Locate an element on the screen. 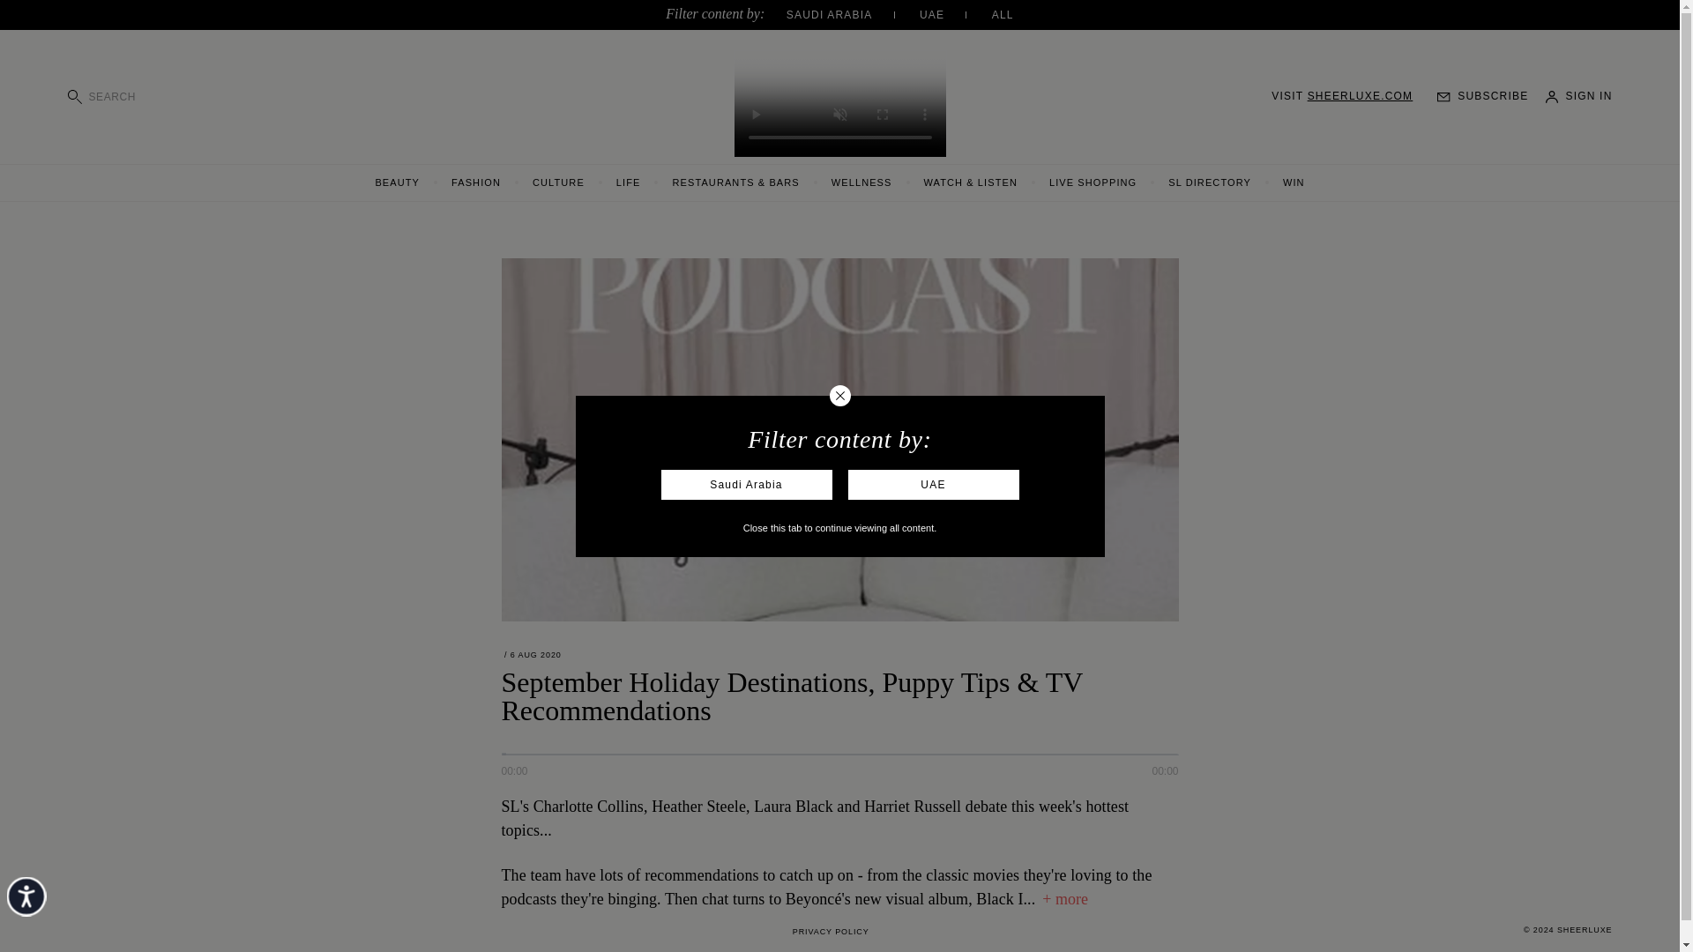  ALL is located at coordinates (1003, 14).